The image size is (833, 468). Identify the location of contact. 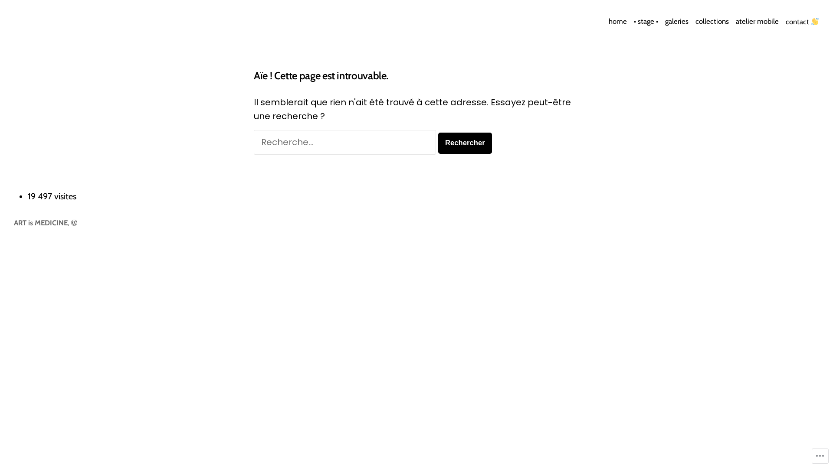
(801, 22).